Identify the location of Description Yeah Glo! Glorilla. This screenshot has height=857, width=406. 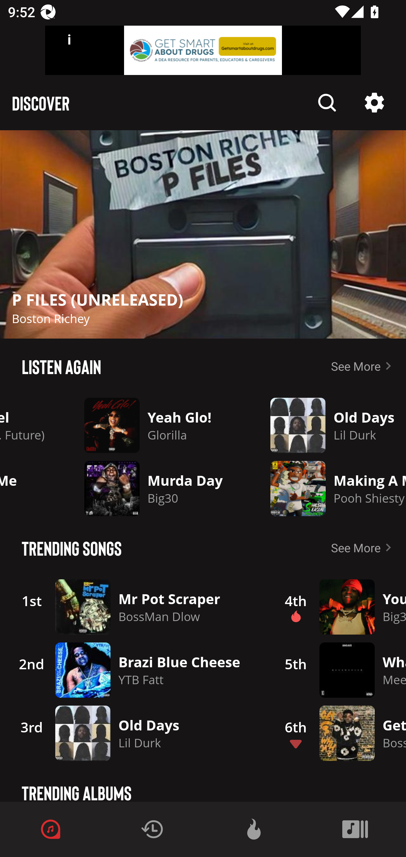
(158, 425).